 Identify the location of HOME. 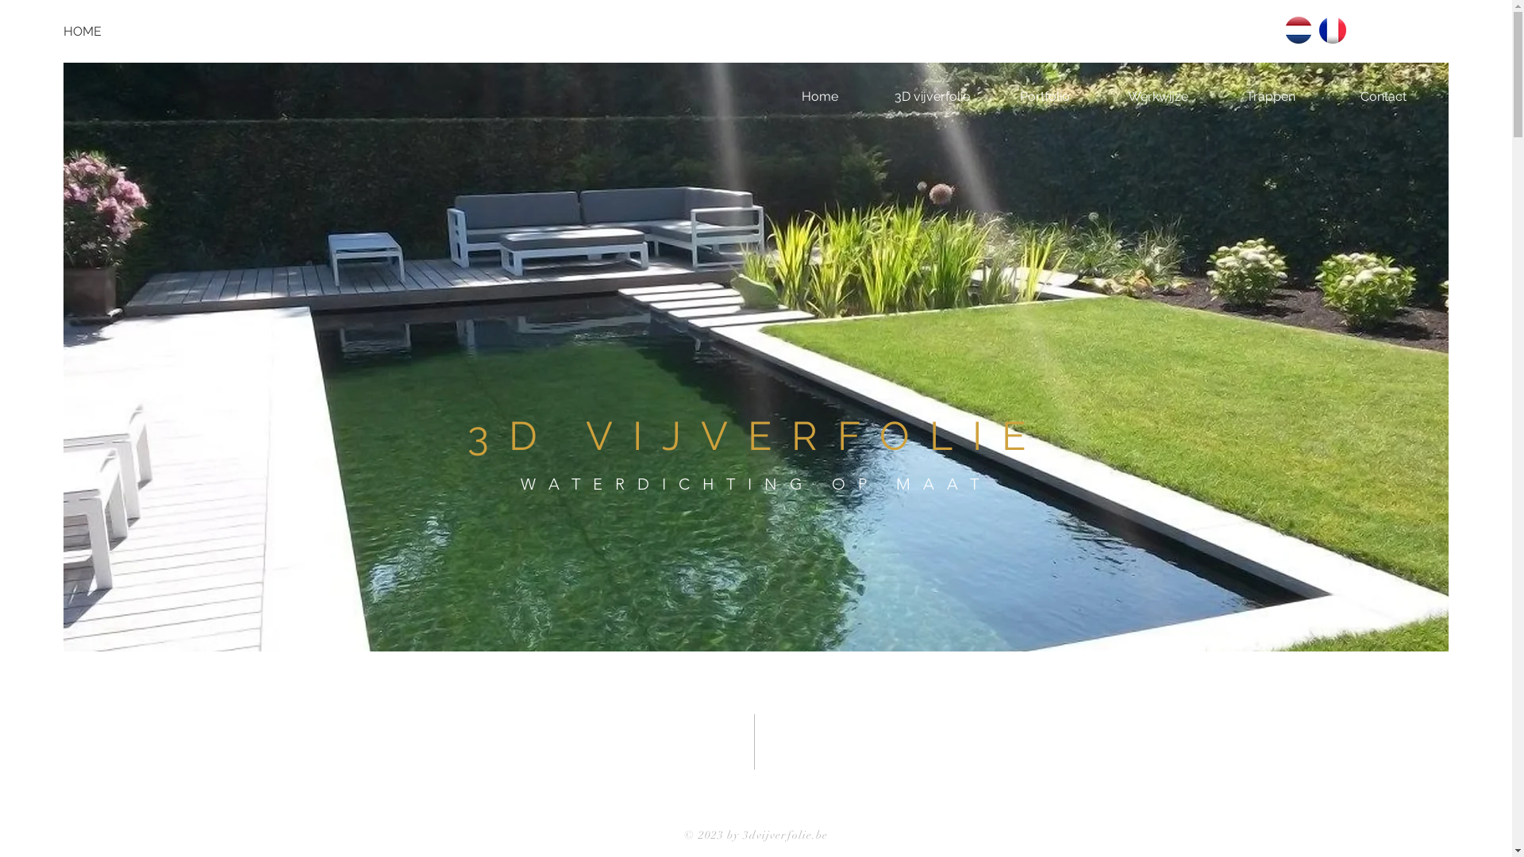
(115, 32).